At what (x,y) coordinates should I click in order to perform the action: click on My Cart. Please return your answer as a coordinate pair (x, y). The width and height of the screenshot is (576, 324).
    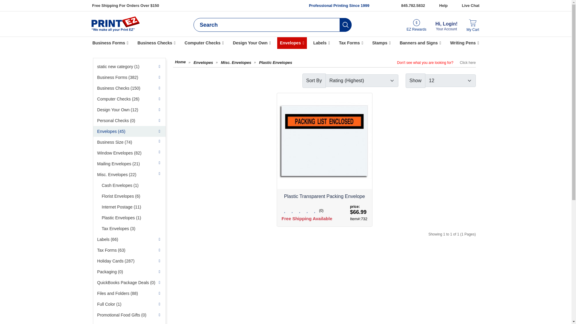
    Looking at the image, I should click on (473, 26).